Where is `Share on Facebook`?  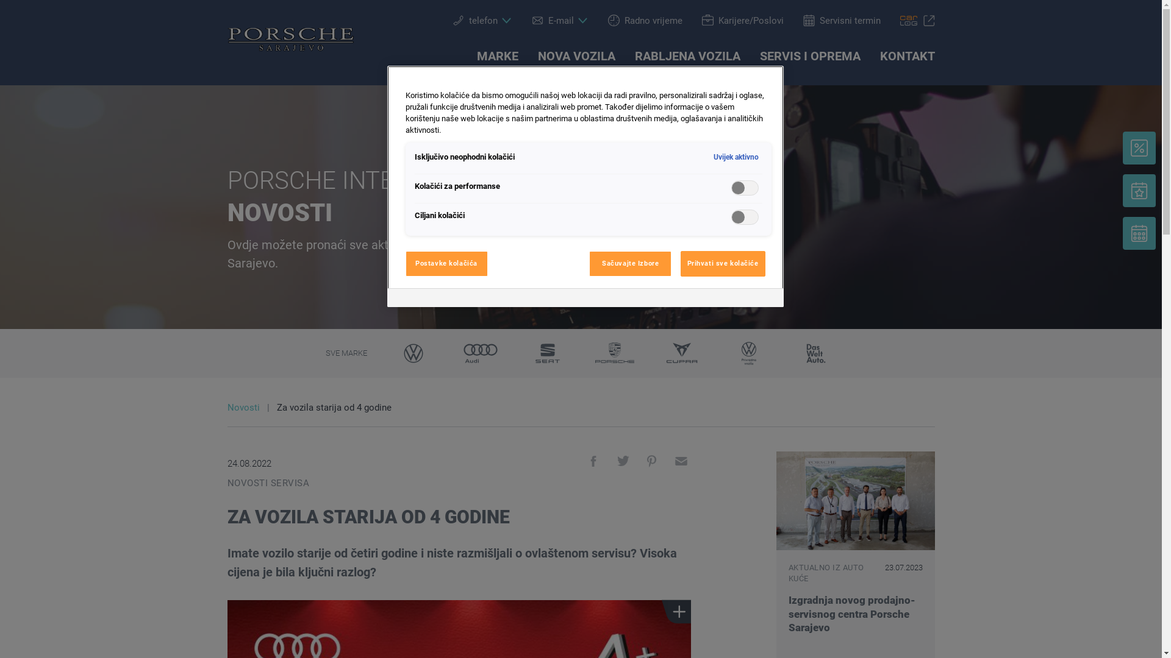
Share on Facebook is located at coordinates (593, 464).